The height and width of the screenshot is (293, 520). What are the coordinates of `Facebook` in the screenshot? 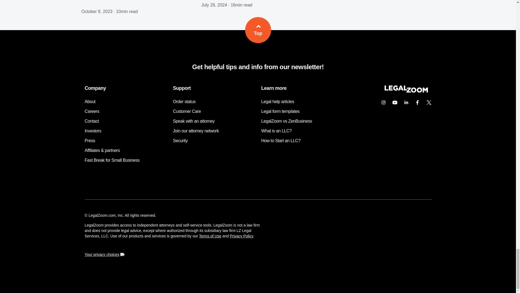 It's located at (417, 103).